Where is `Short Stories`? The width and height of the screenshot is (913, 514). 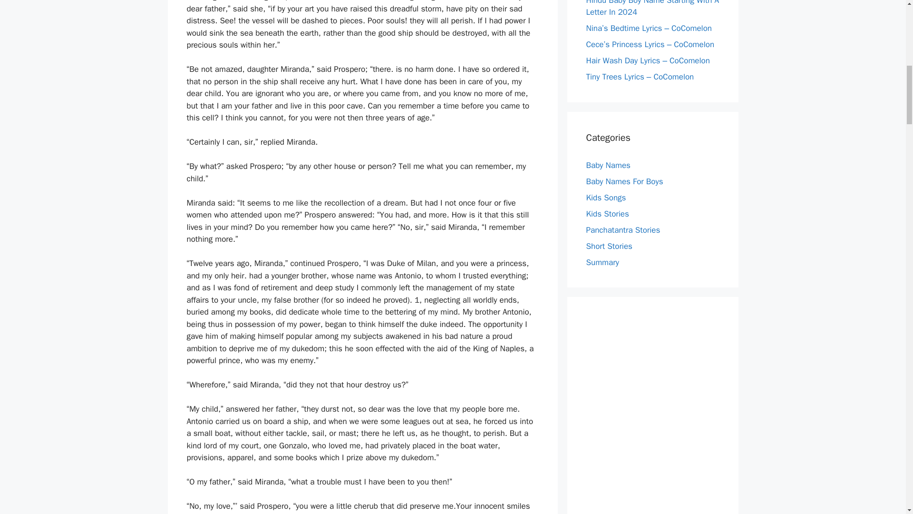 Short Stories is located at coordinates (609, 246).